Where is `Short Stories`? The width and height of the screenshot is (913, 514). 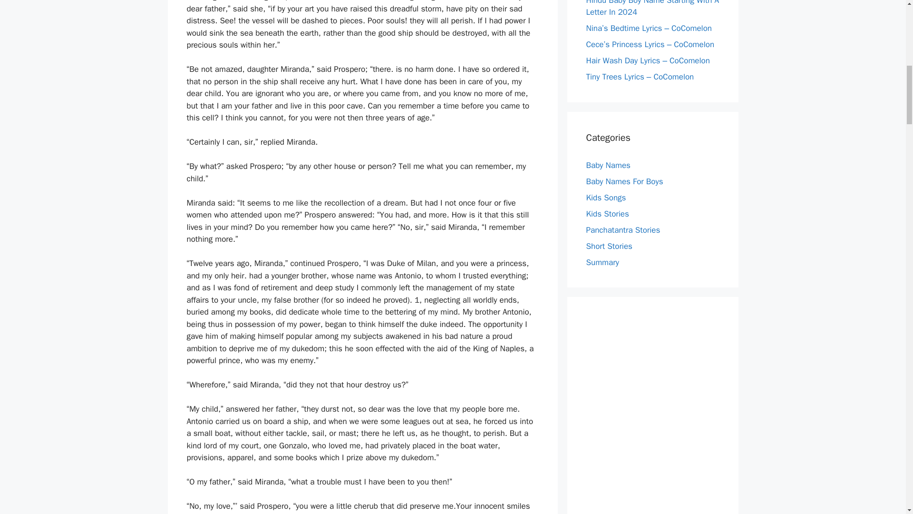 Short Stories is located at coordinates (609, 246).